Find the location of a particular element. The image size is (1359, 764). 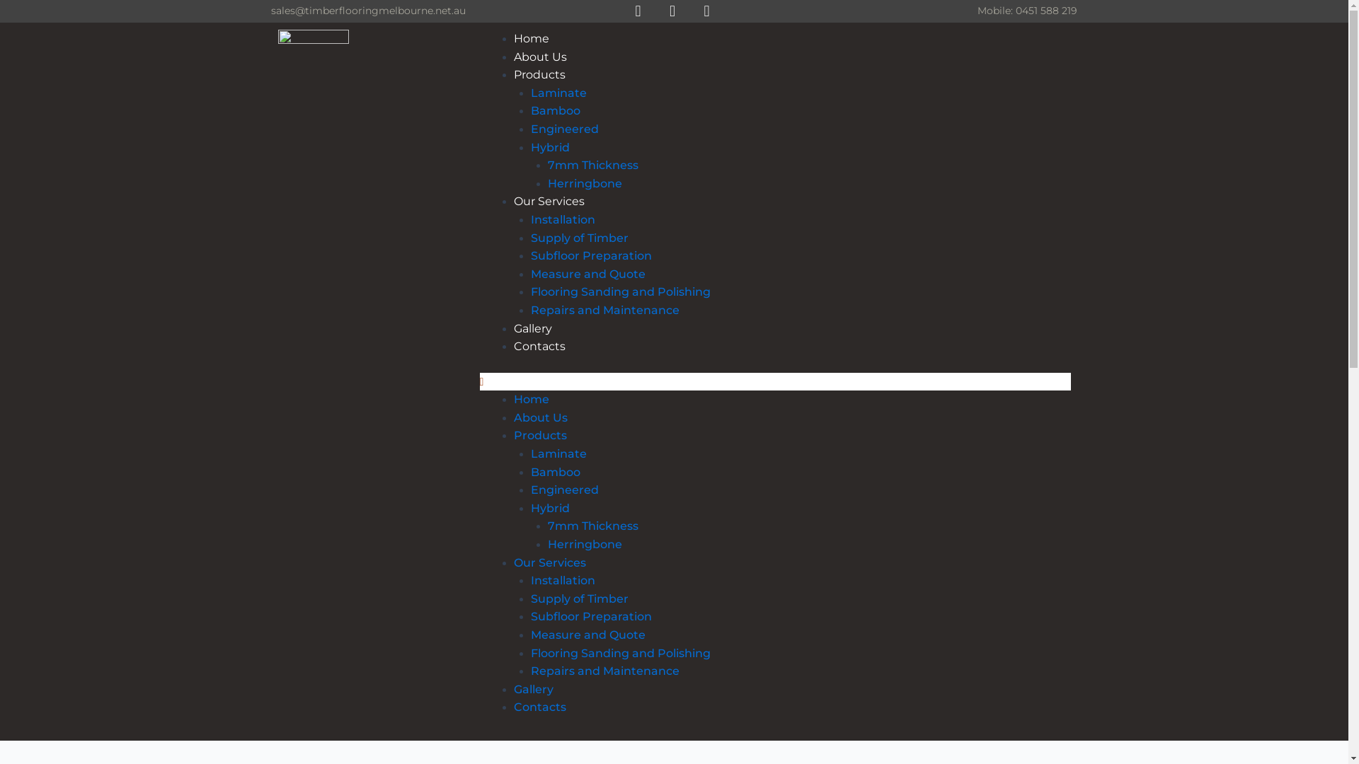

Installation is located at coordinates (563, 219).